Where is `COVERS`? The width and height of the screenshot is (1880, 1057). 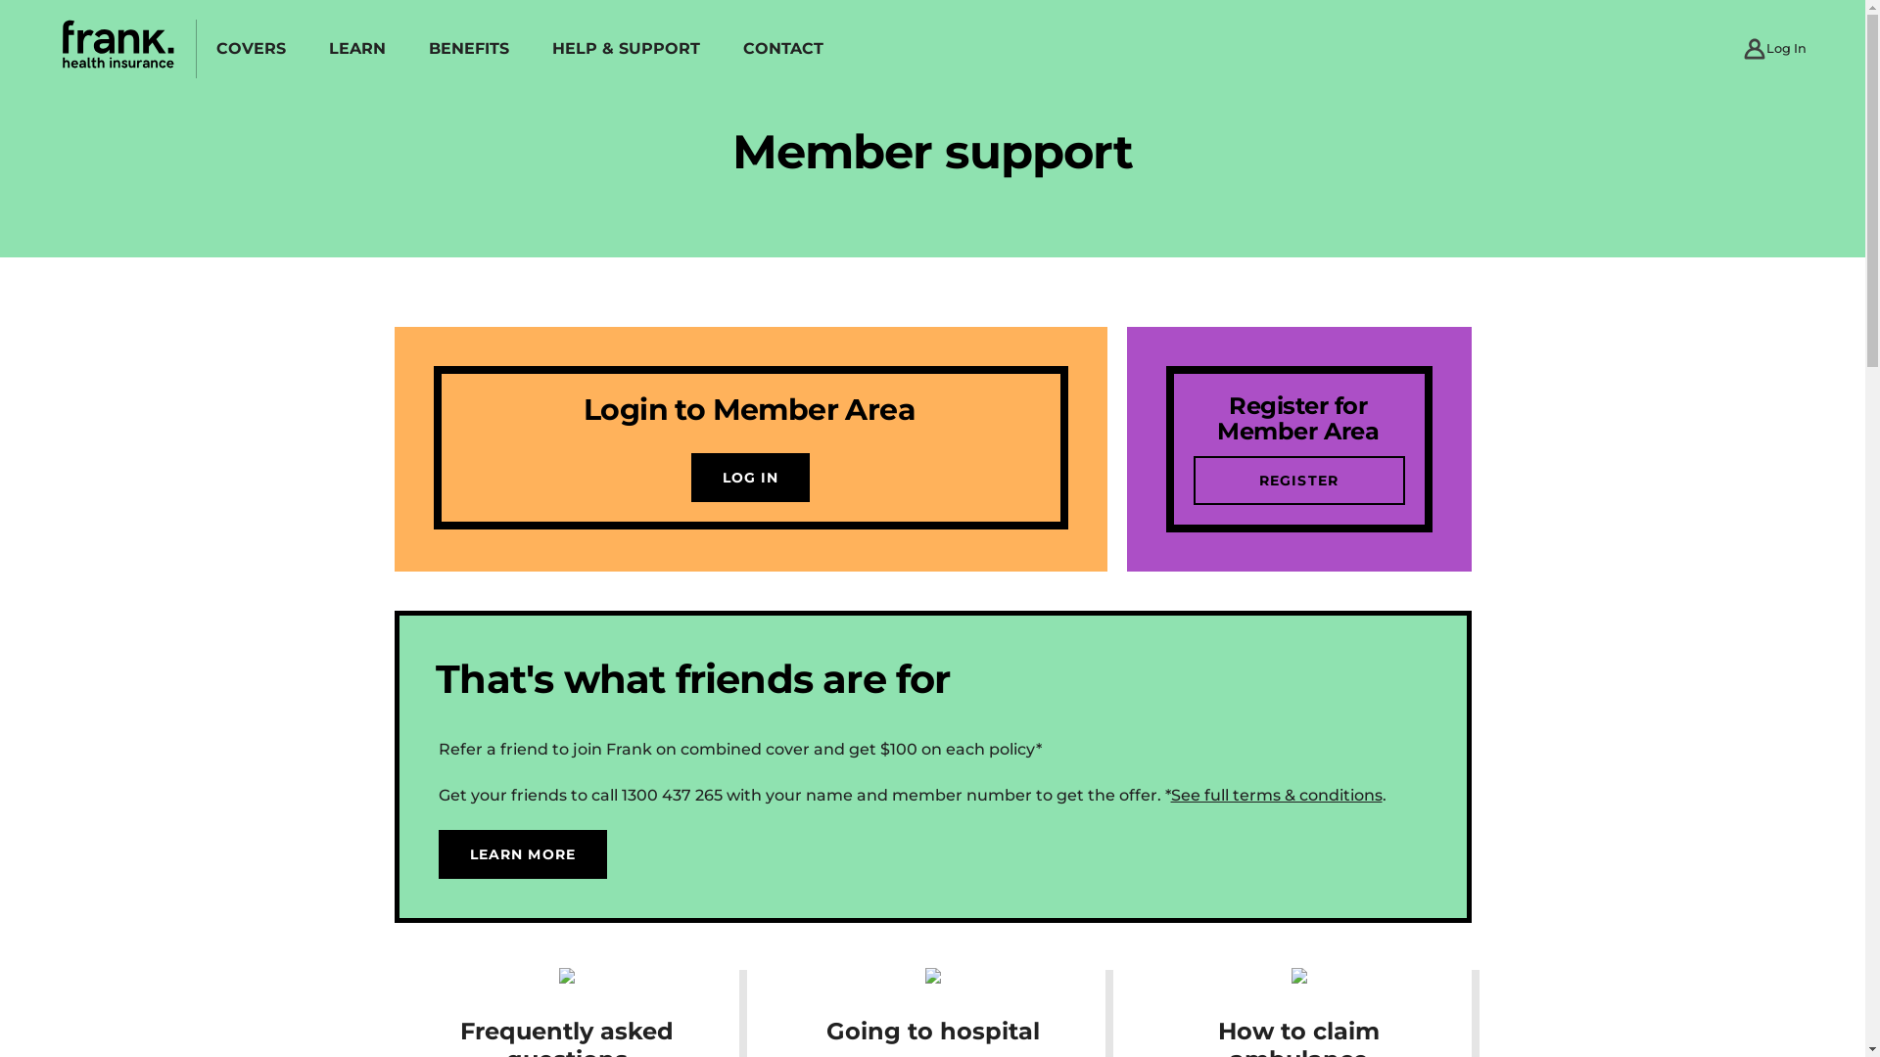 COVERS is located at coordinates (251, 49).